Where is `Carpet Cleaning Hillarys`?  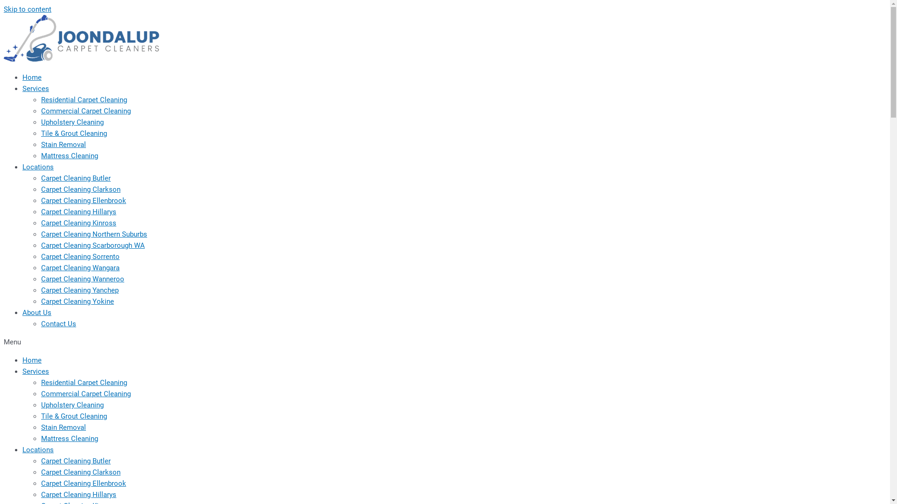
Carpet Cleaning Hillarys is located at coordinates (78, 212).